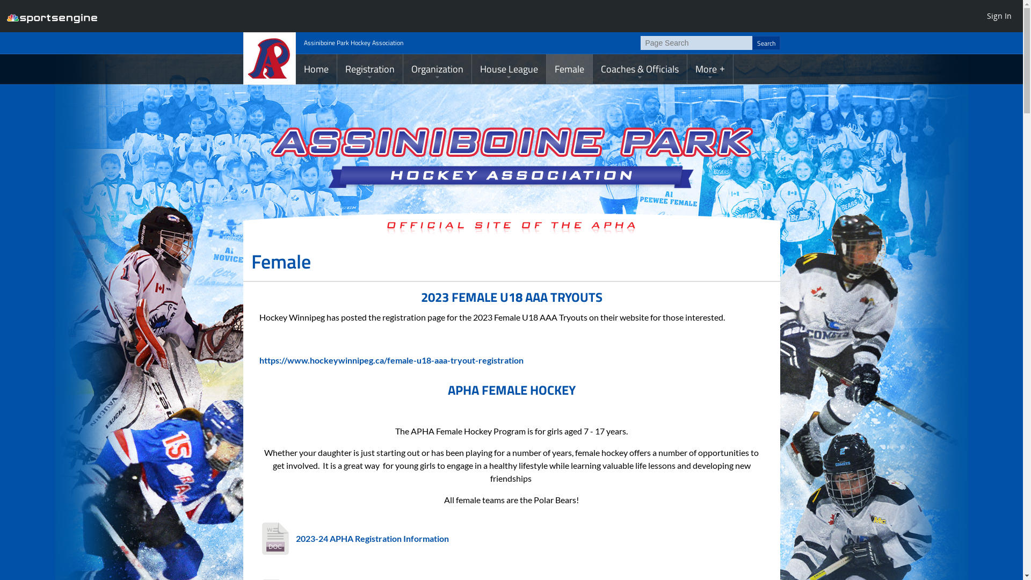  Describe the element at coordinates (372, 538) in the screenshot. I see `2023-24 APHA Registration Information` at that location.